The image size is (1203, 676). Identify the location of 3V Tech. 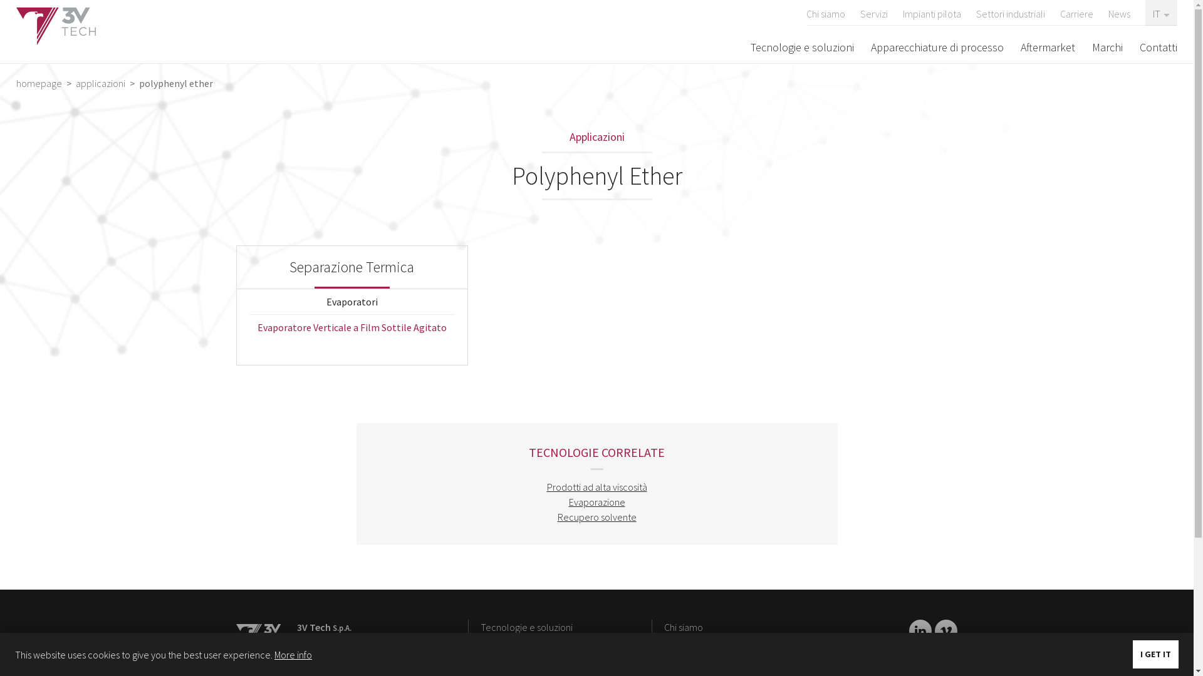
(259, 635).